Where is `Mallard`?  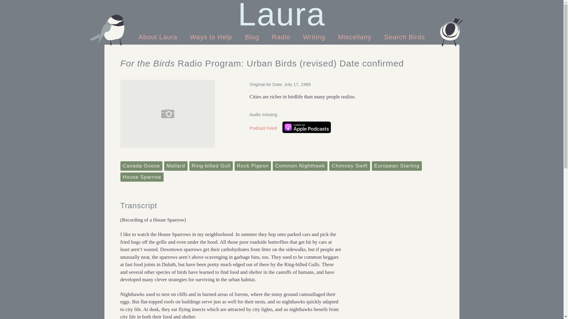
Mallard is located at coordinates (176, 166).